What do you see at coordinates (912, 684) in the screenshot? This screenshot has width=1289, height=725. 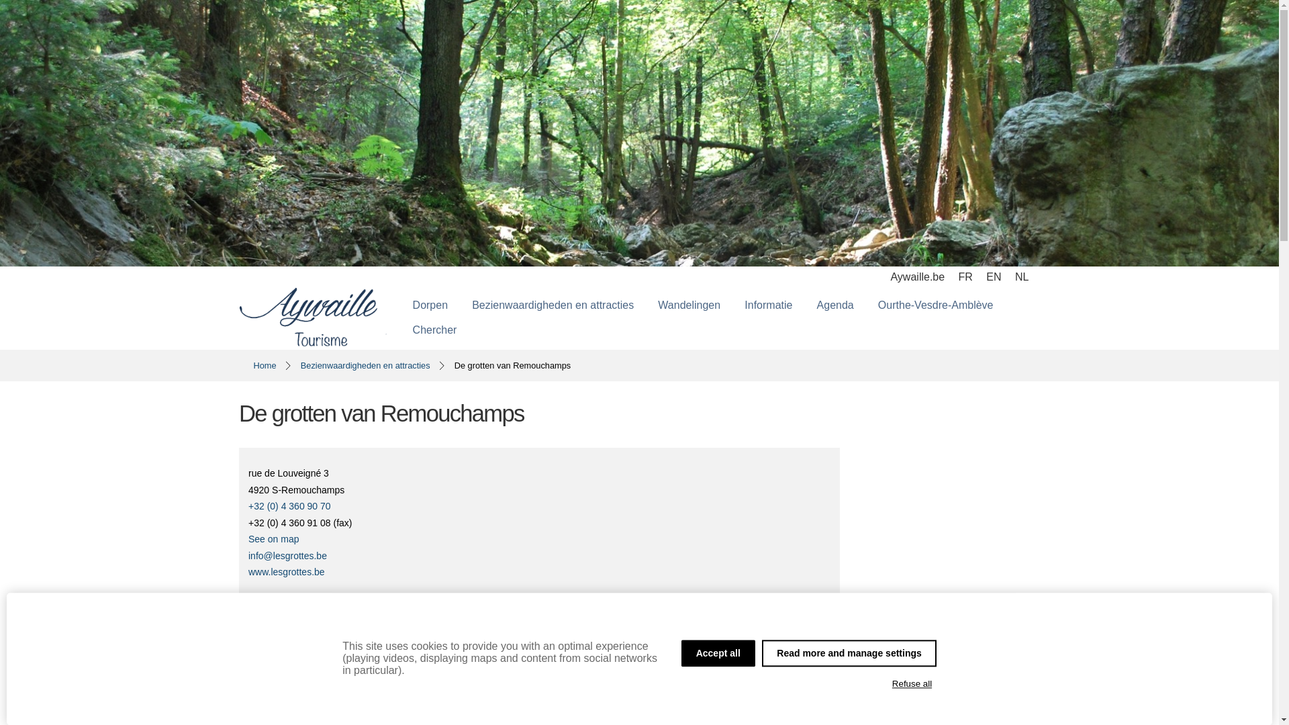 I see `Refuse all` at bounding box center [912, 684].